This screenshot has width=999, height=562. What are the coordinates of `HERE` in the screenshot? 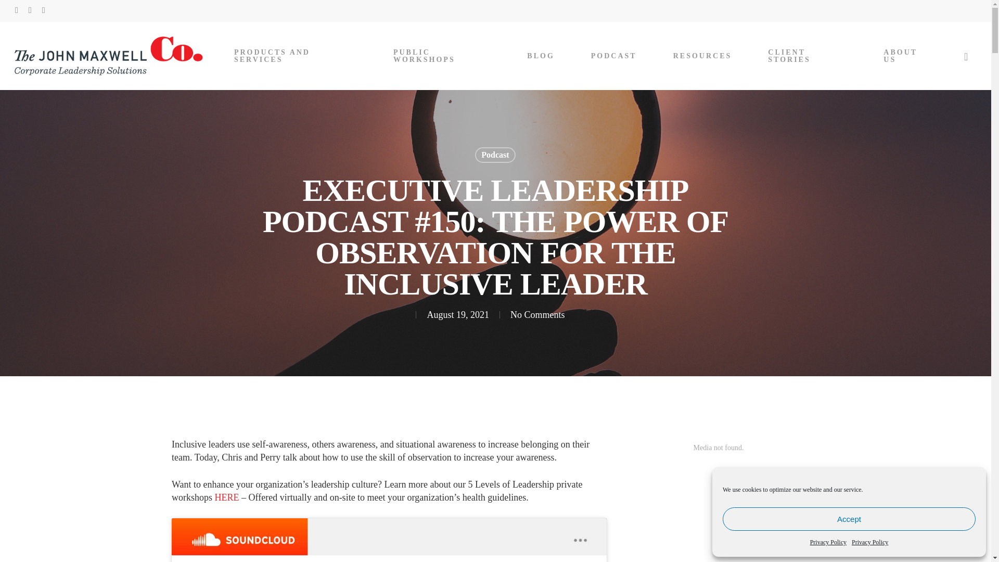 It's located at (227, 497).